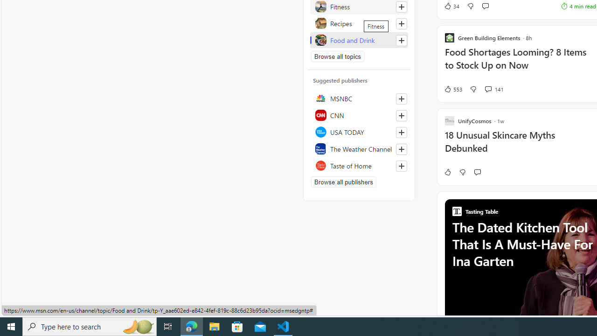 The height and width of the screenshot is (336, 597). I want to click on Follow this source, so click(401, 166).